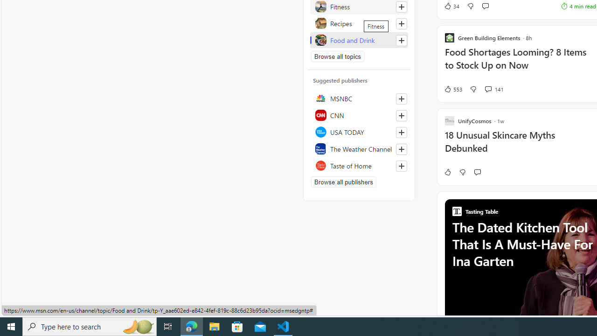 The height and width of the screenshot is (336, 597). I want to click on Follow this source, so click(401, 166).